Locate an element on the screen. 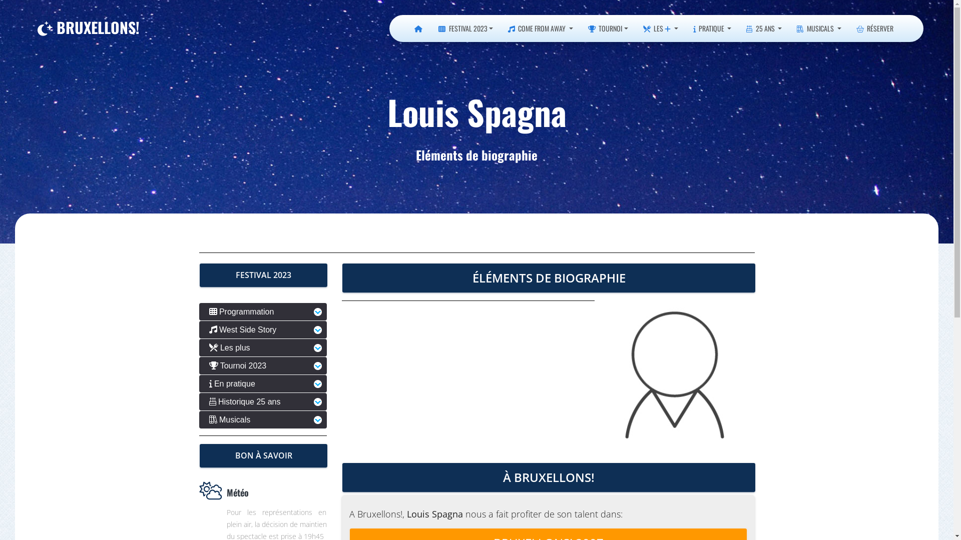 The image size is (961, 540). Historique 25 ans is located at coordinates (263, 402).